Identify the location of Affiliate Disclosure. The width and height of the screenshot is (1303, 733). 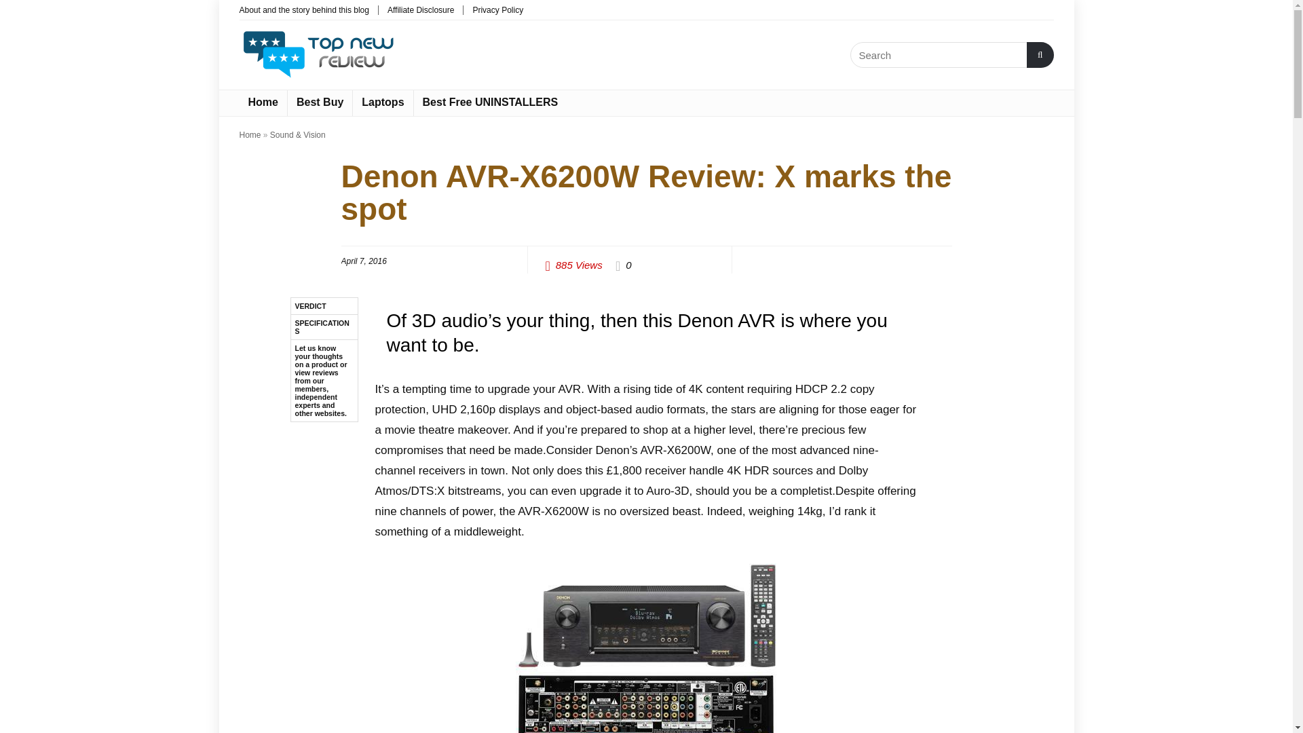
(420, 10).